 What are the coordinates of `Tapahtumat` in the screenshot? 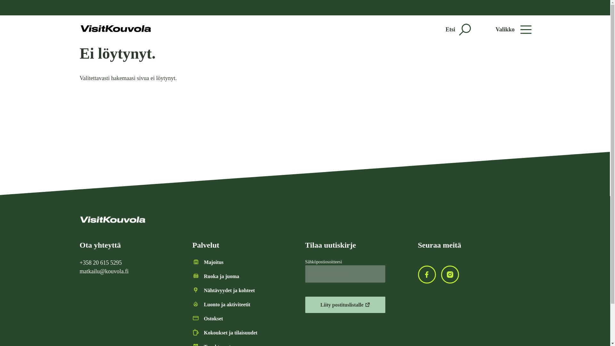 It's located at (217, 345).